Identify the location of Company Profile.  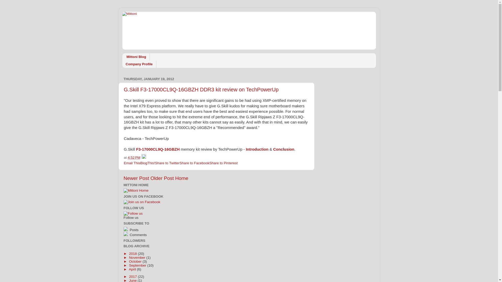
(139, 64).